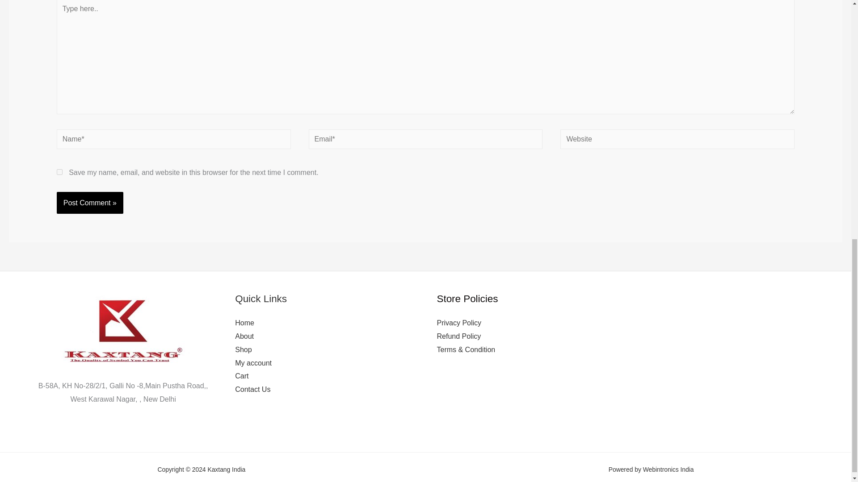 This screenshot has width=858, height=482. What do you see at coordinates (253, 362) in the screenshot?
I see `My account` at bounding box center [253, 362].